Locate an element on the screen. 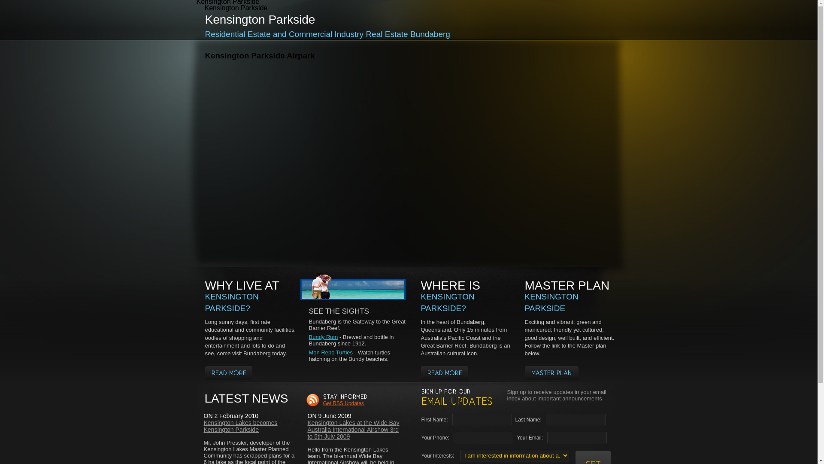 Image resolution: width=824 pixels, height=464 pixels. Why live at Kensington Parkside? is located at coordinates (229, 373).